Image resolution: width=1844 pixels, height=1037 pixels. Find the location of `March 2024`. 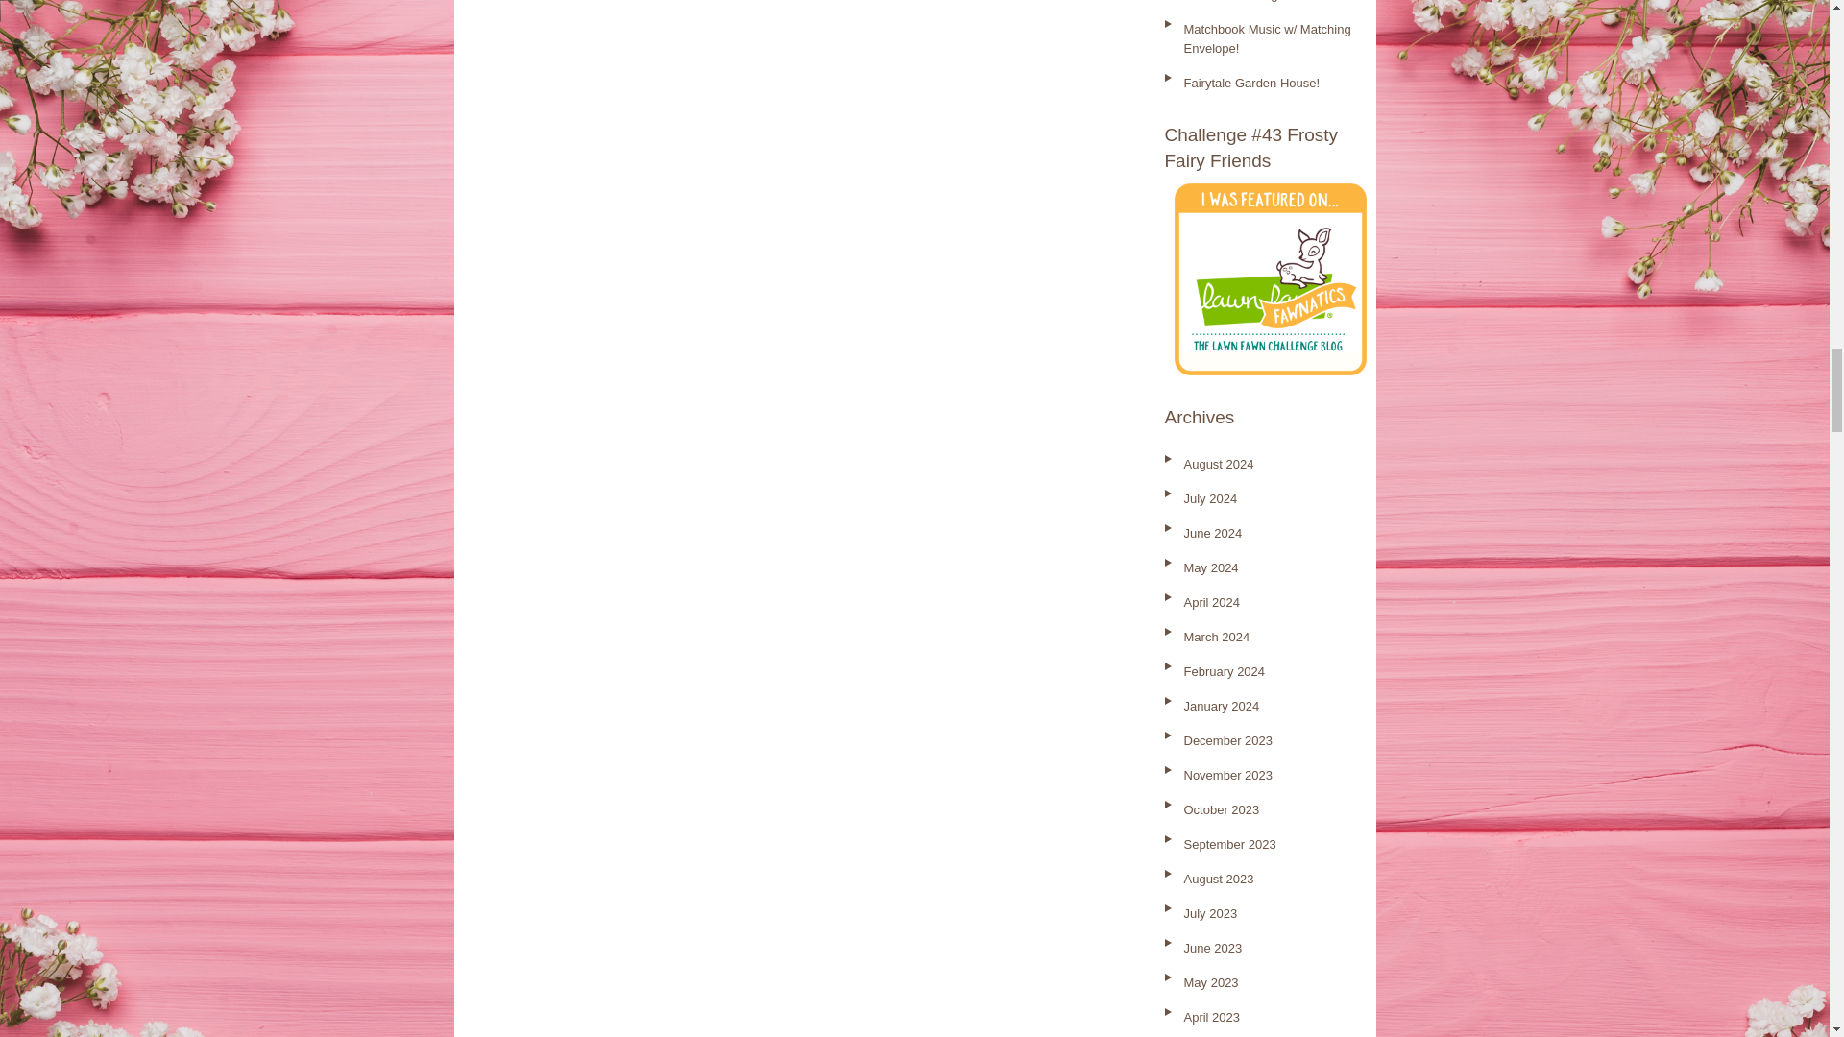

March 2024 is located at coordinates (1216, 636).